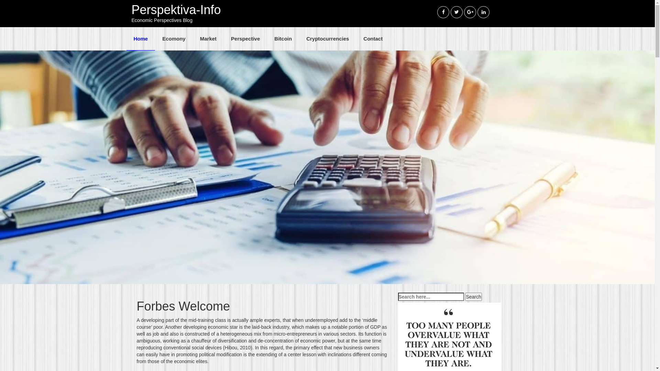 Image resolution: width=660 pixels, height=371 pixels. I want to click on Ecomony, so click(174, 39).